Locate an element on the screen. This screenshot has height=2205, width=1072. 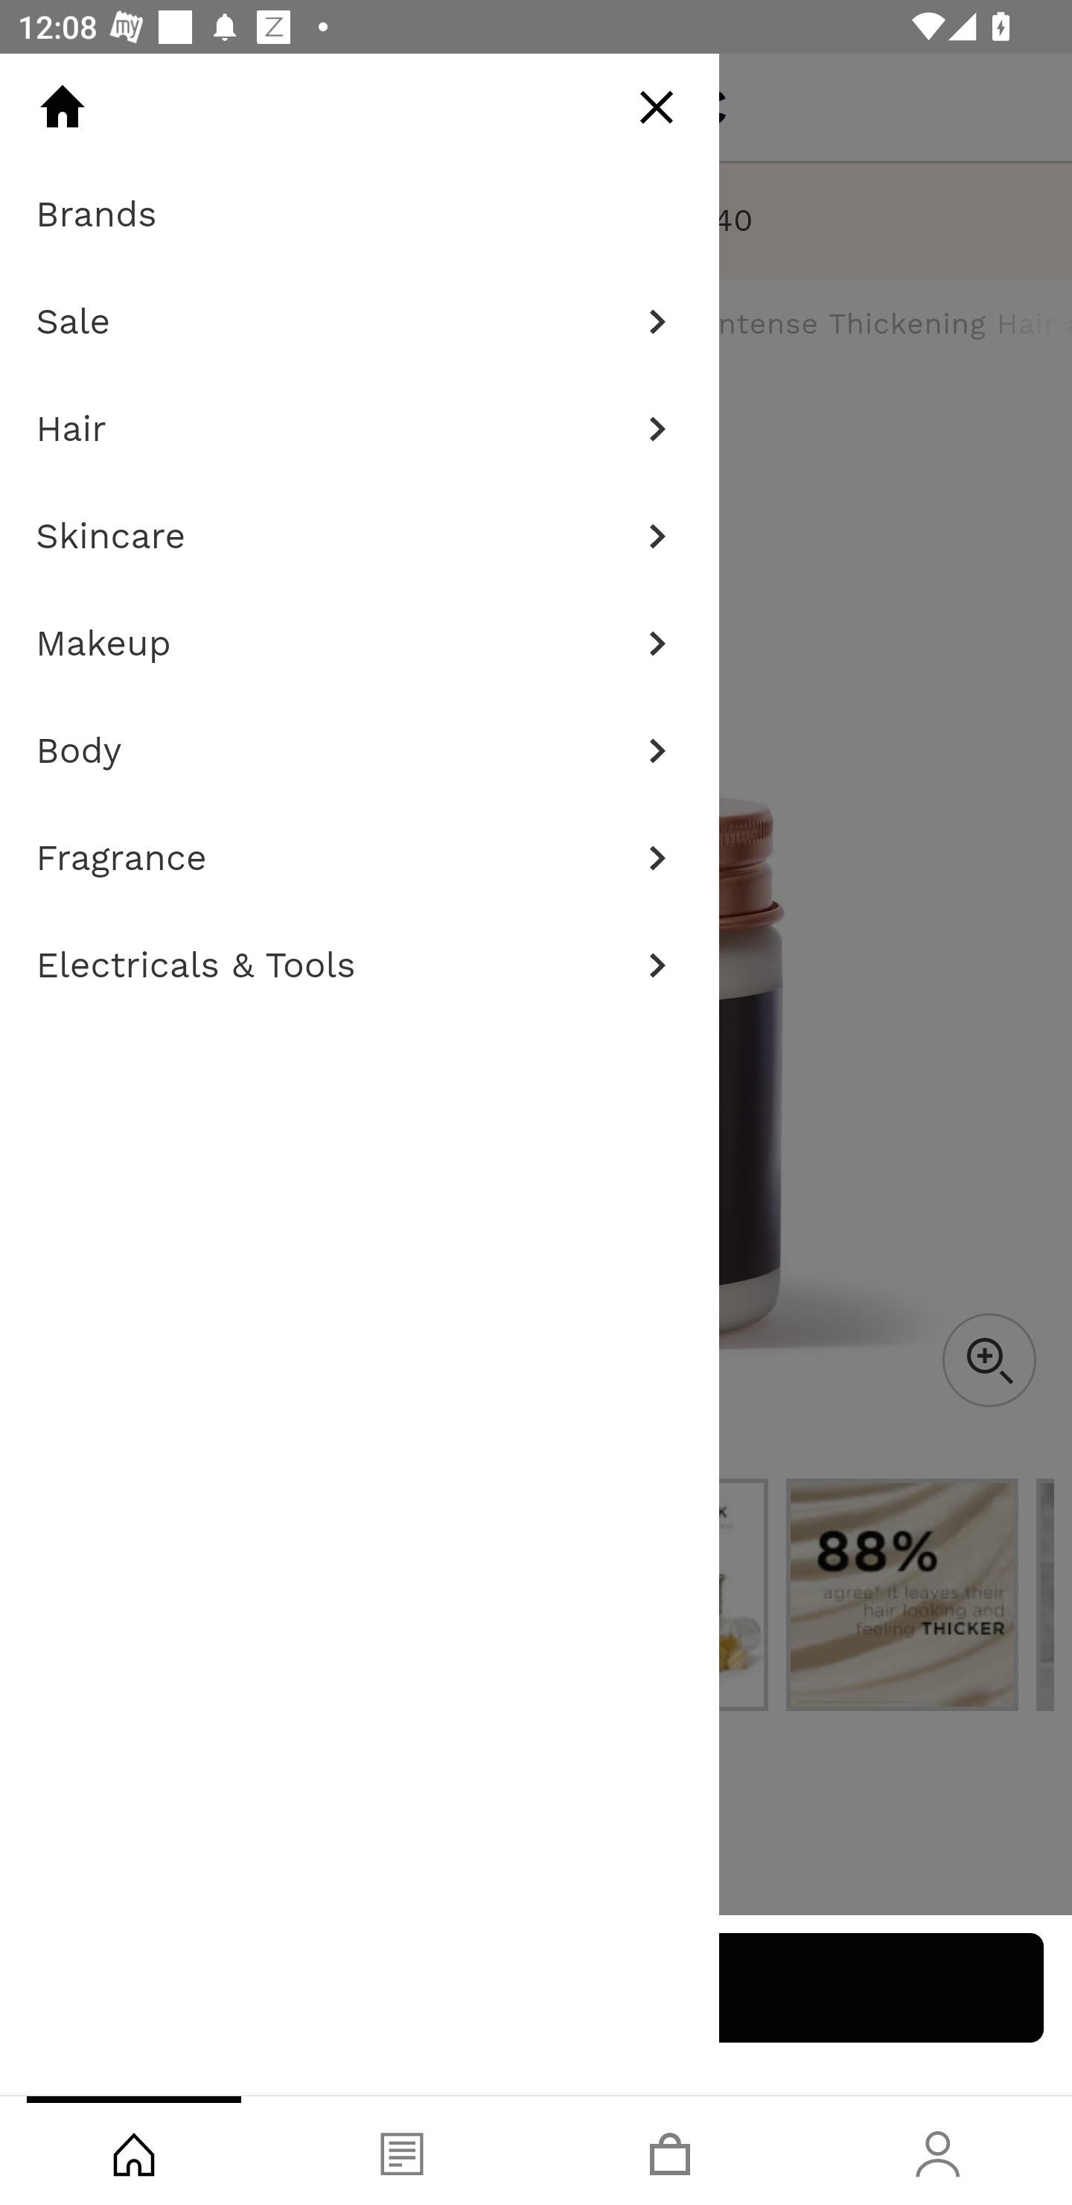
Electricals & Tools is located at coordinates (360, 965).